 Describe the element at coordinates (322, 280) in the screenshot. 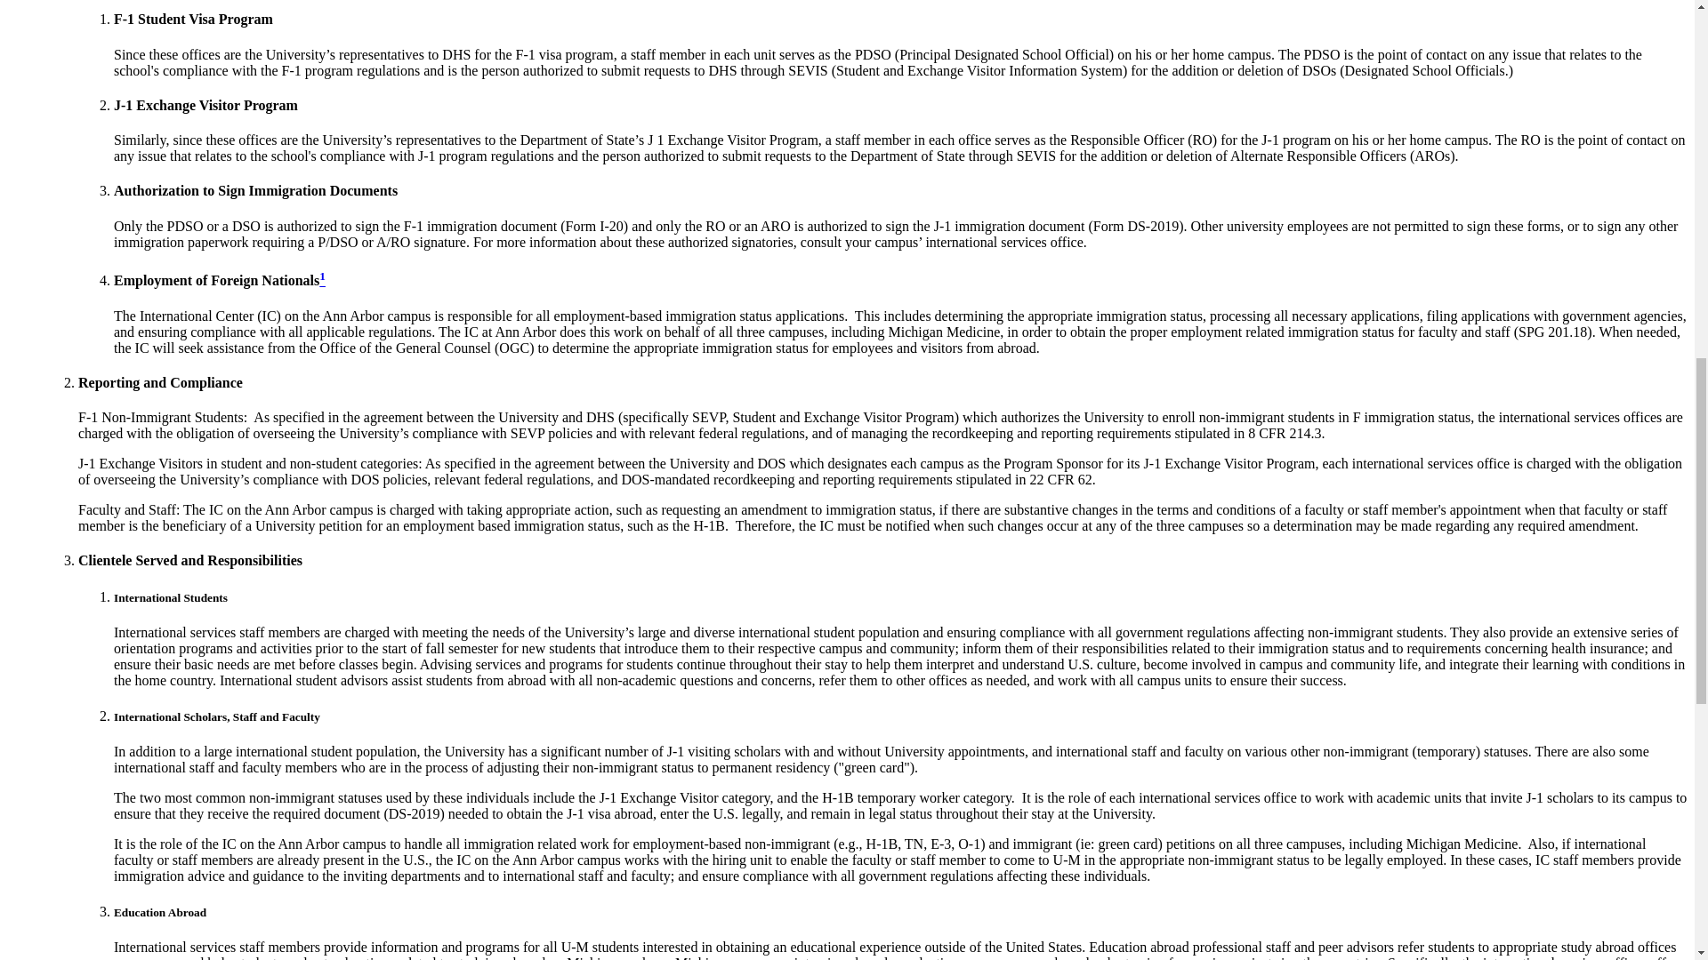

I see `1` at that location.